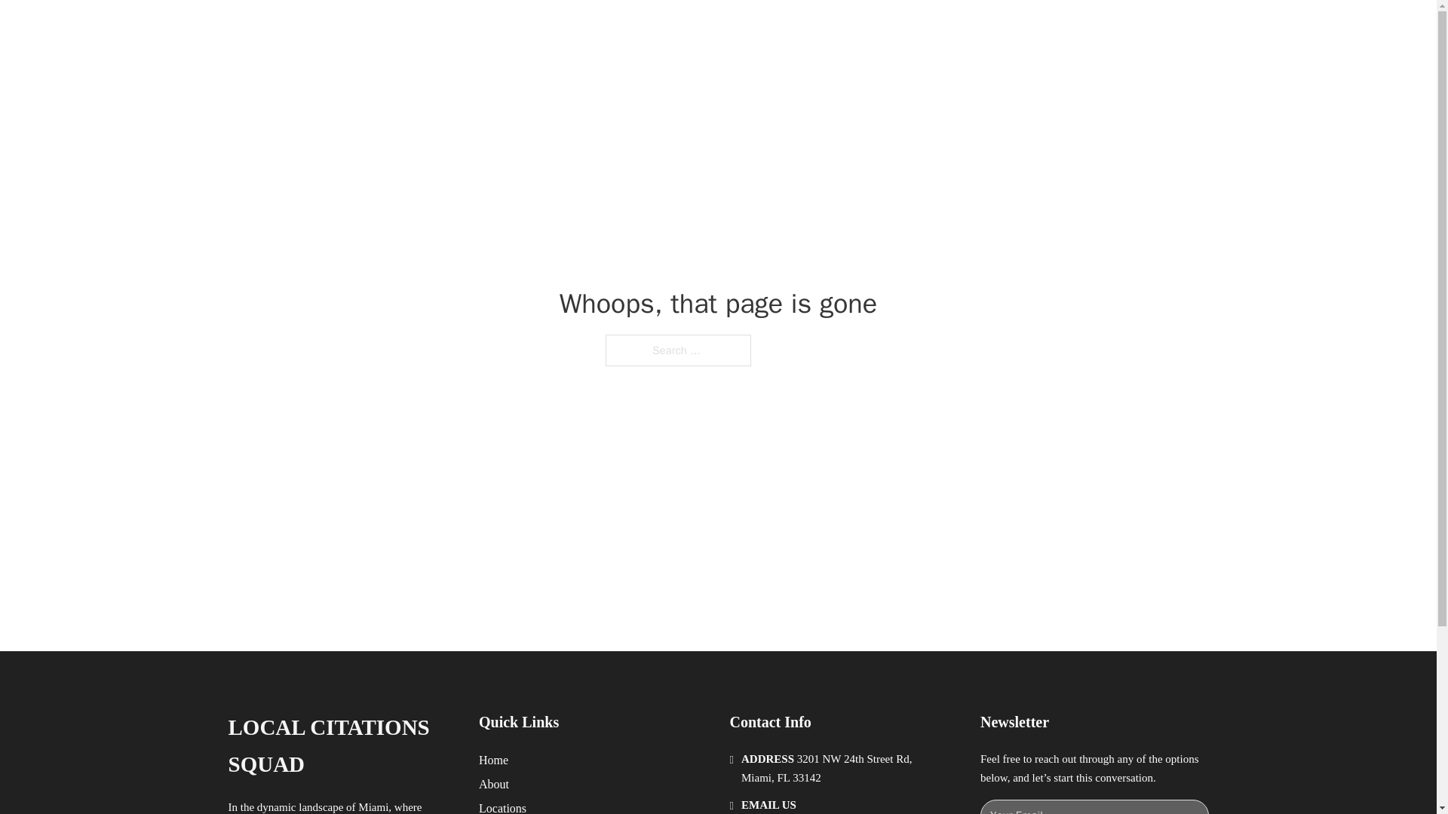  I want to click on About, so click(494, 784).